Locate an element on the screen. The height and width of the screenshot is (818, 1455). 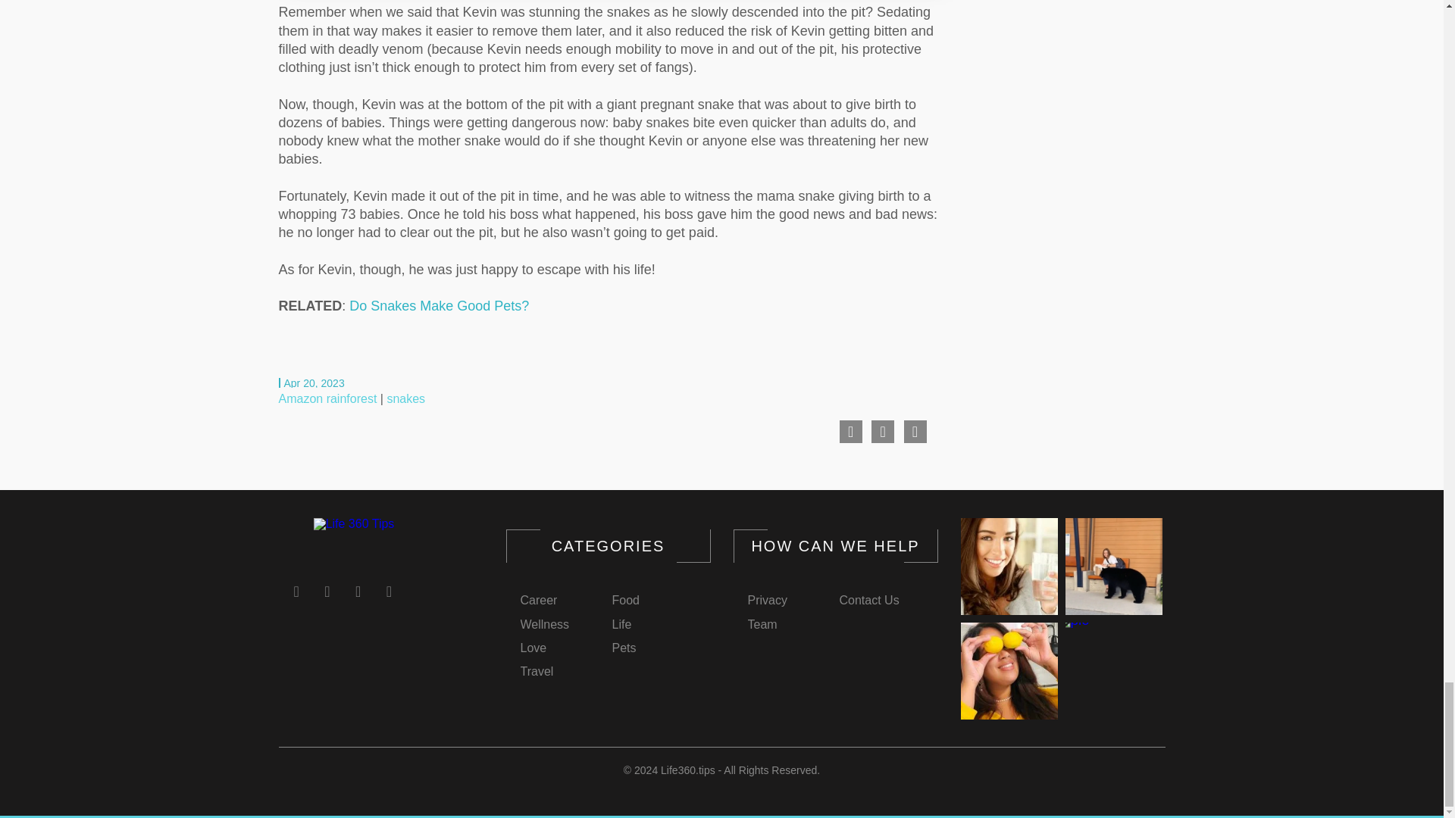
Food is located at coordinates (626, 600).